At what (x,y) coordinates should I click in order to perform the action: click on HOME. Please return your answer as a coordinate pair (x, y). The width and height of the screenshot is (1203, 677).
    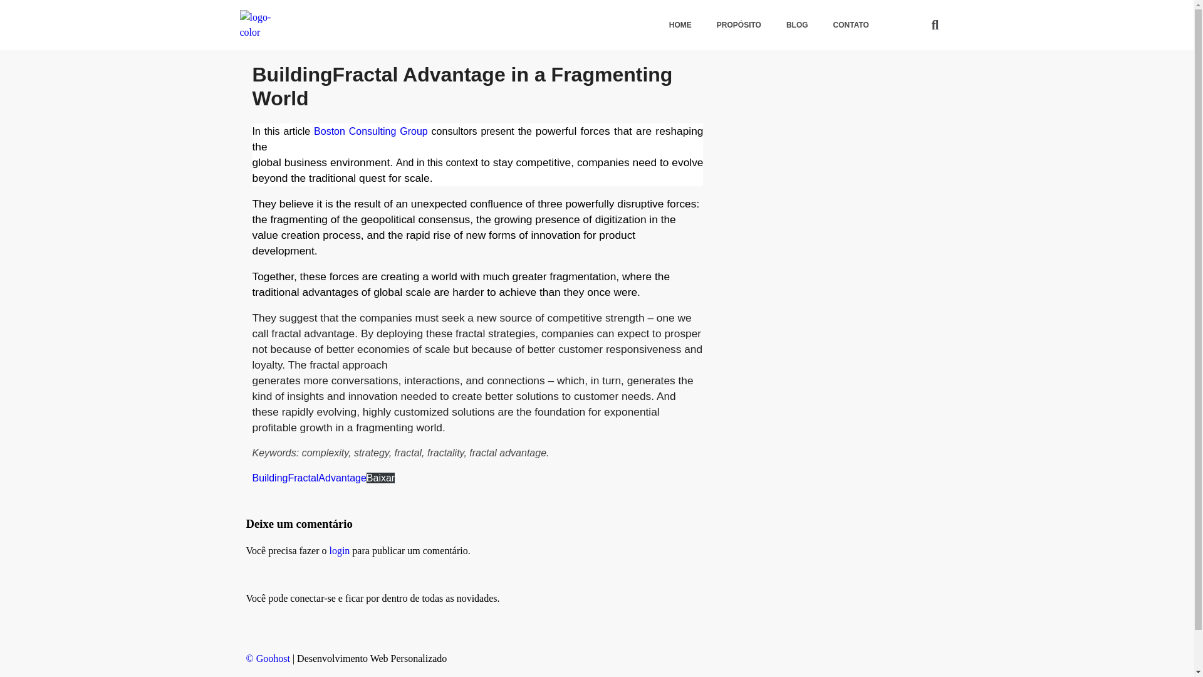
    Looking at the image, I should click on (680, 25).